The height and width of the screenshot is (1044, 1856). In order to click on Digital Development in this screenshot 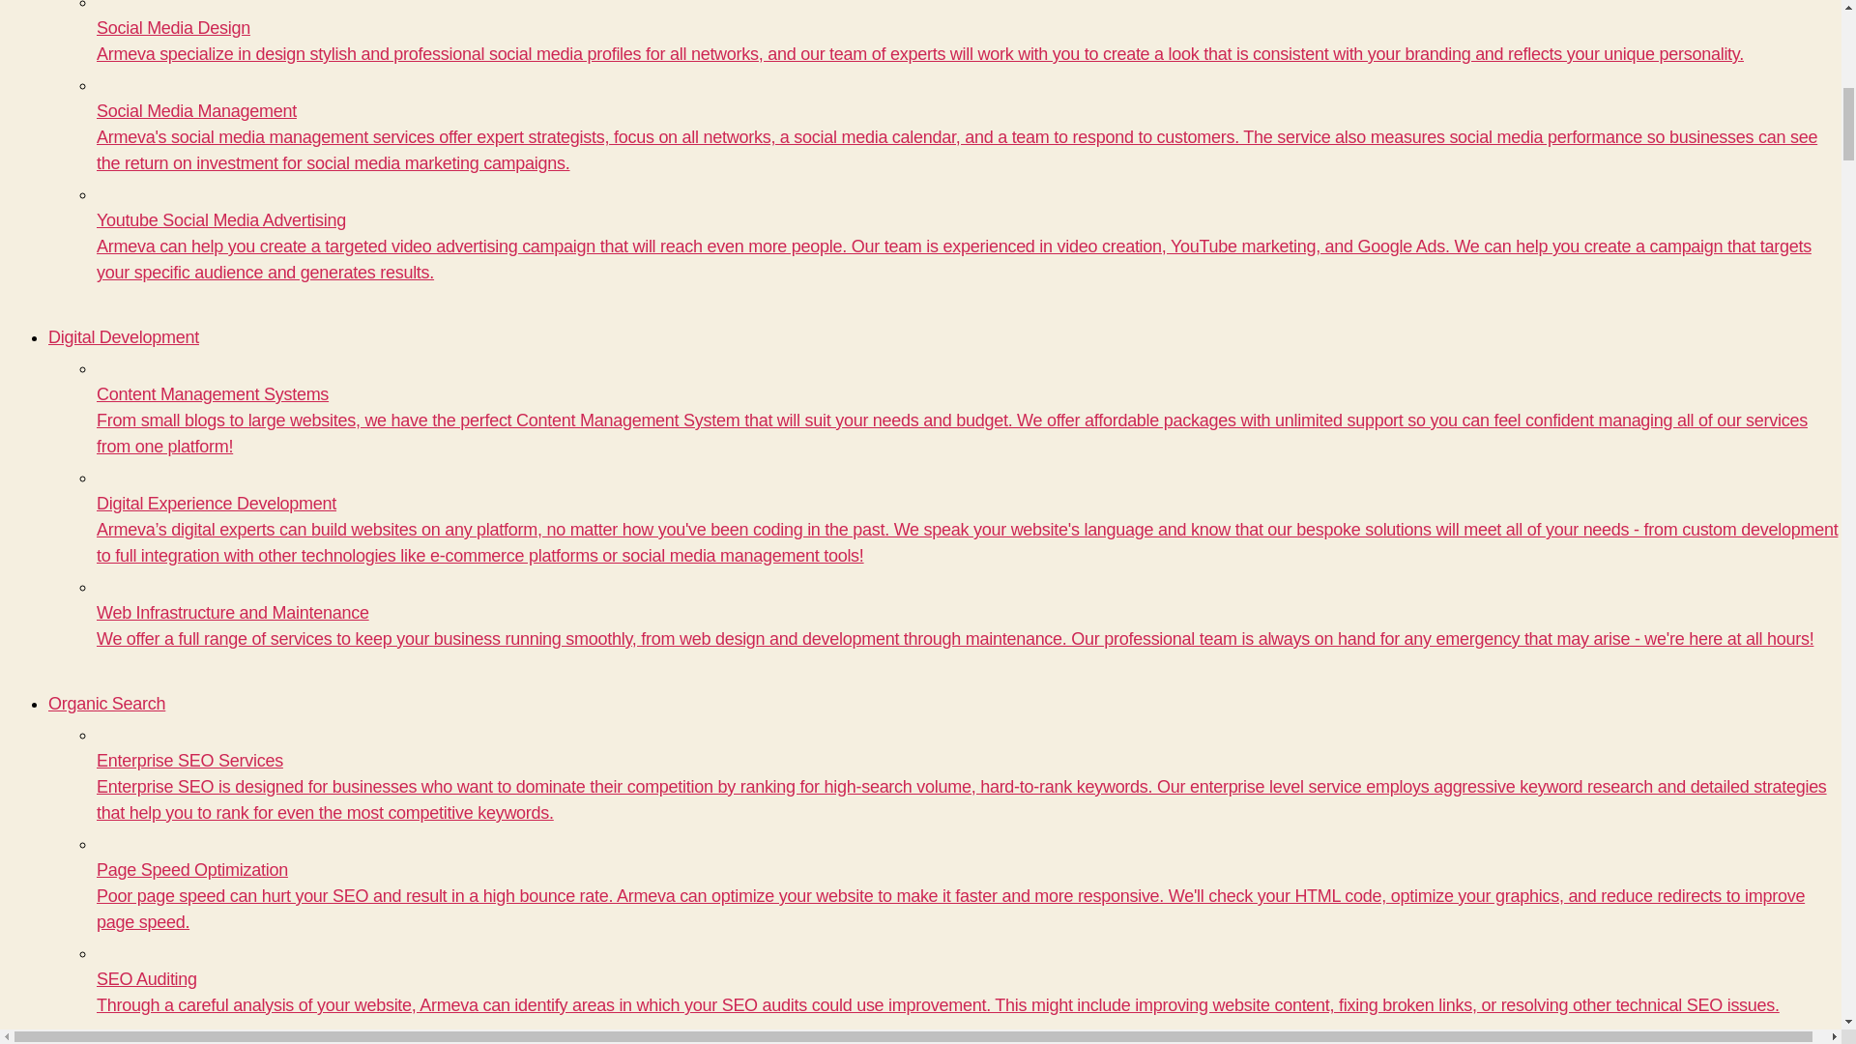, I will do `click(123, 336)`.